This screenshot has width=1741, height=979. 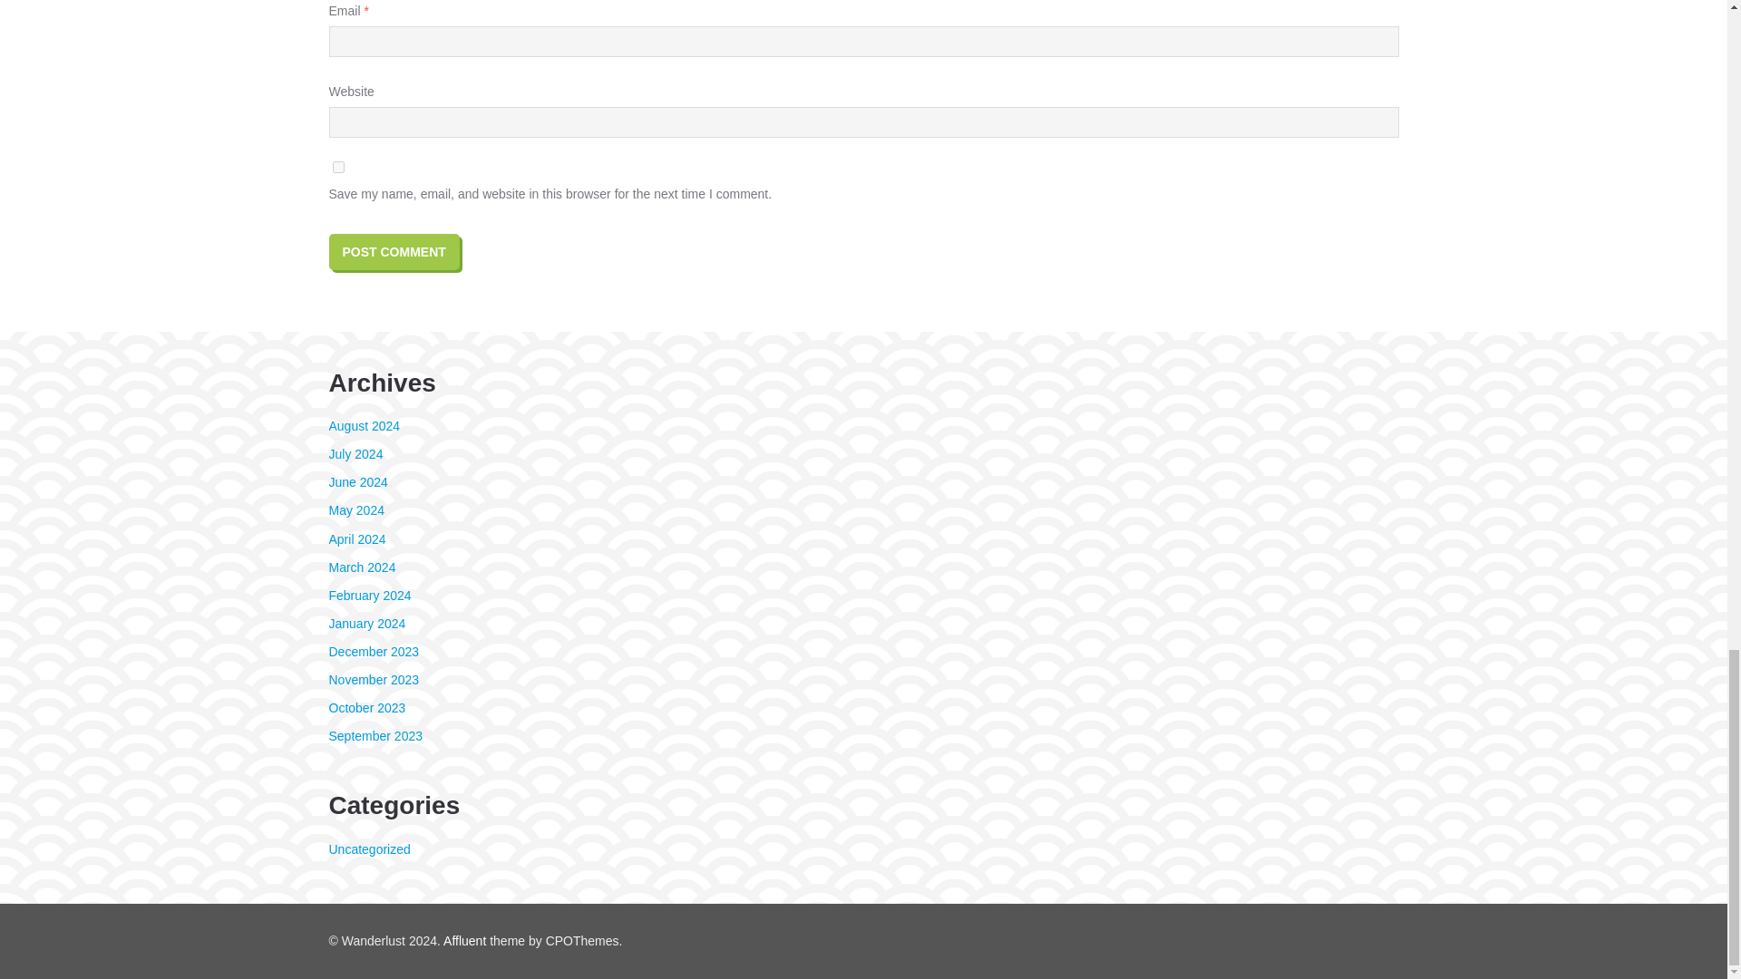 I want to click on July 2024, so click(x=355, y=453).